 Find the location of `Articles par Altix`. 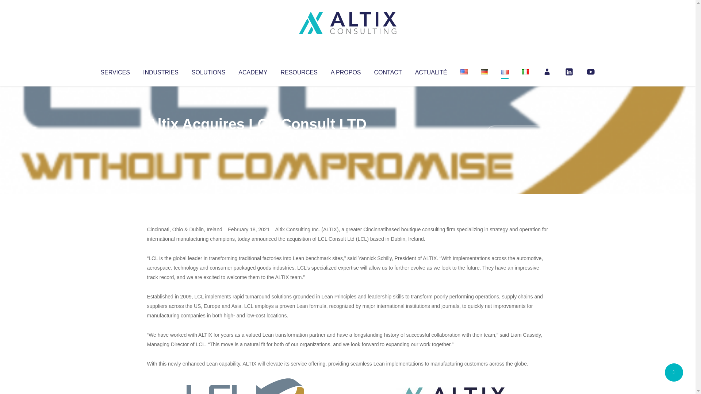

Articles par Altix is located at coordinates (161, 139).